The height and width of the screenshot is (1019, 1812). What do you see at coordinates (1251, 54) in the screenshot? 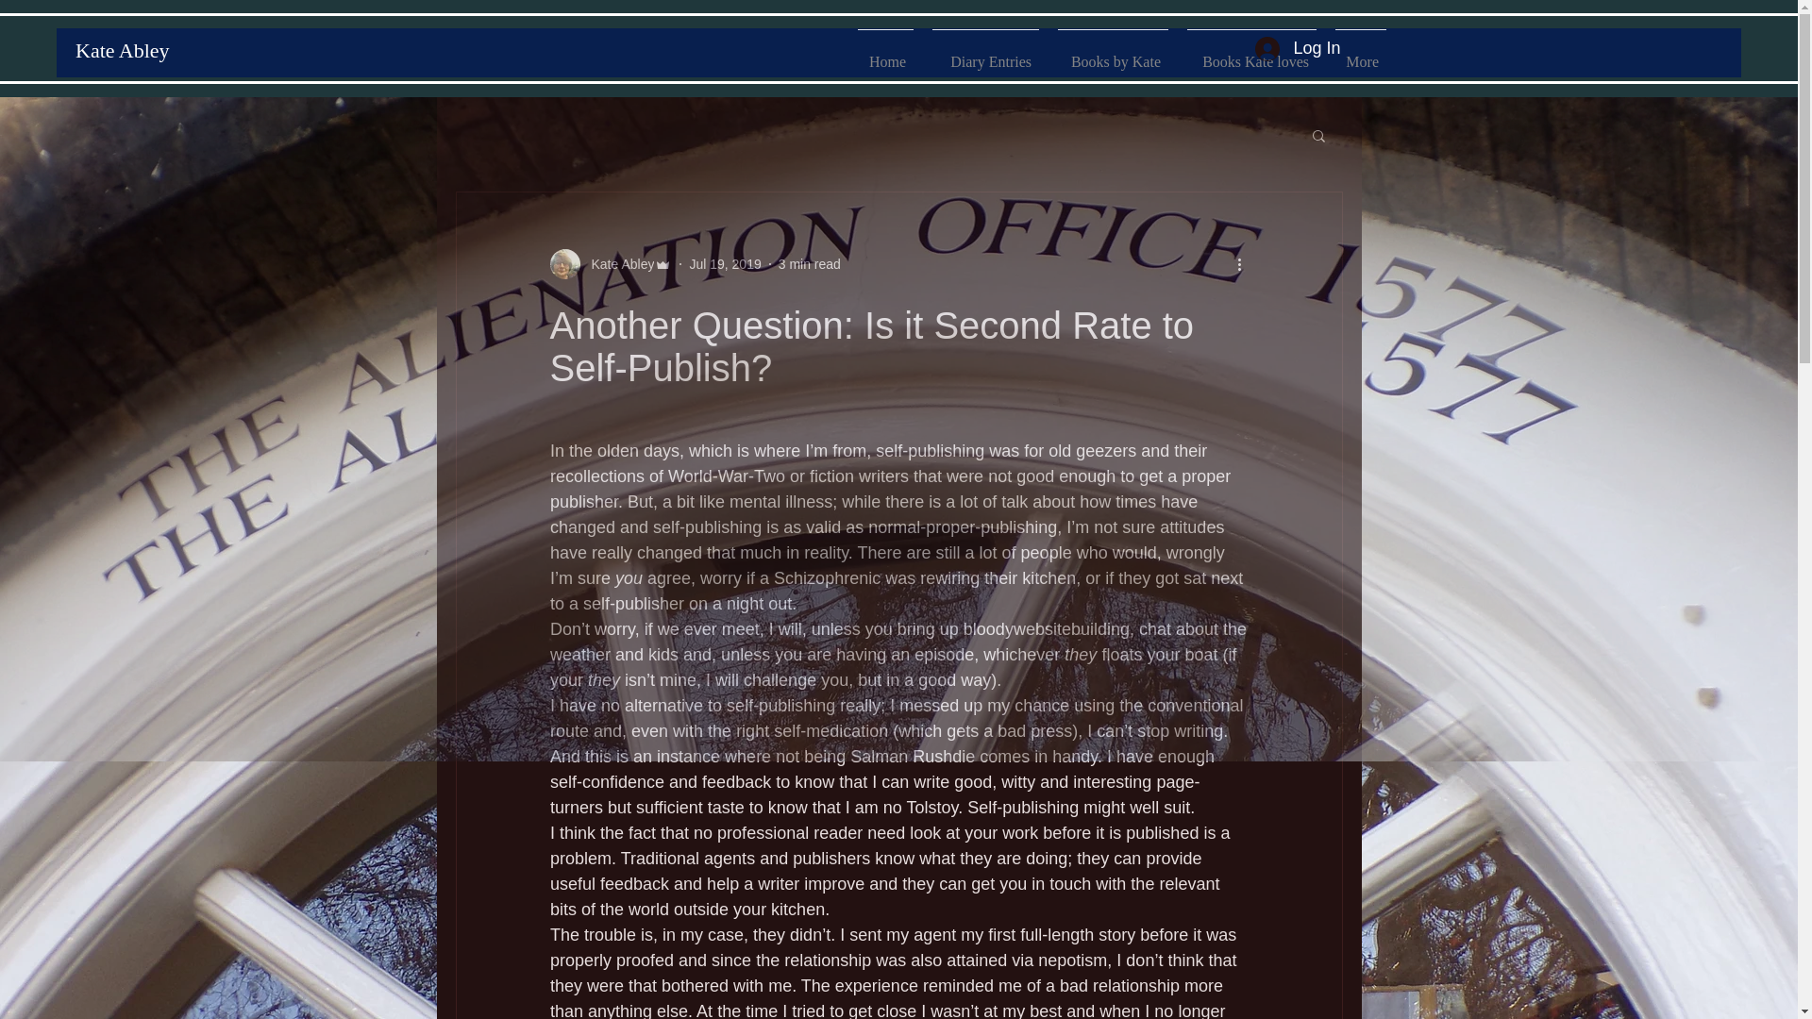
I see `Books Kate loves` at bounding box center [1251, 54].